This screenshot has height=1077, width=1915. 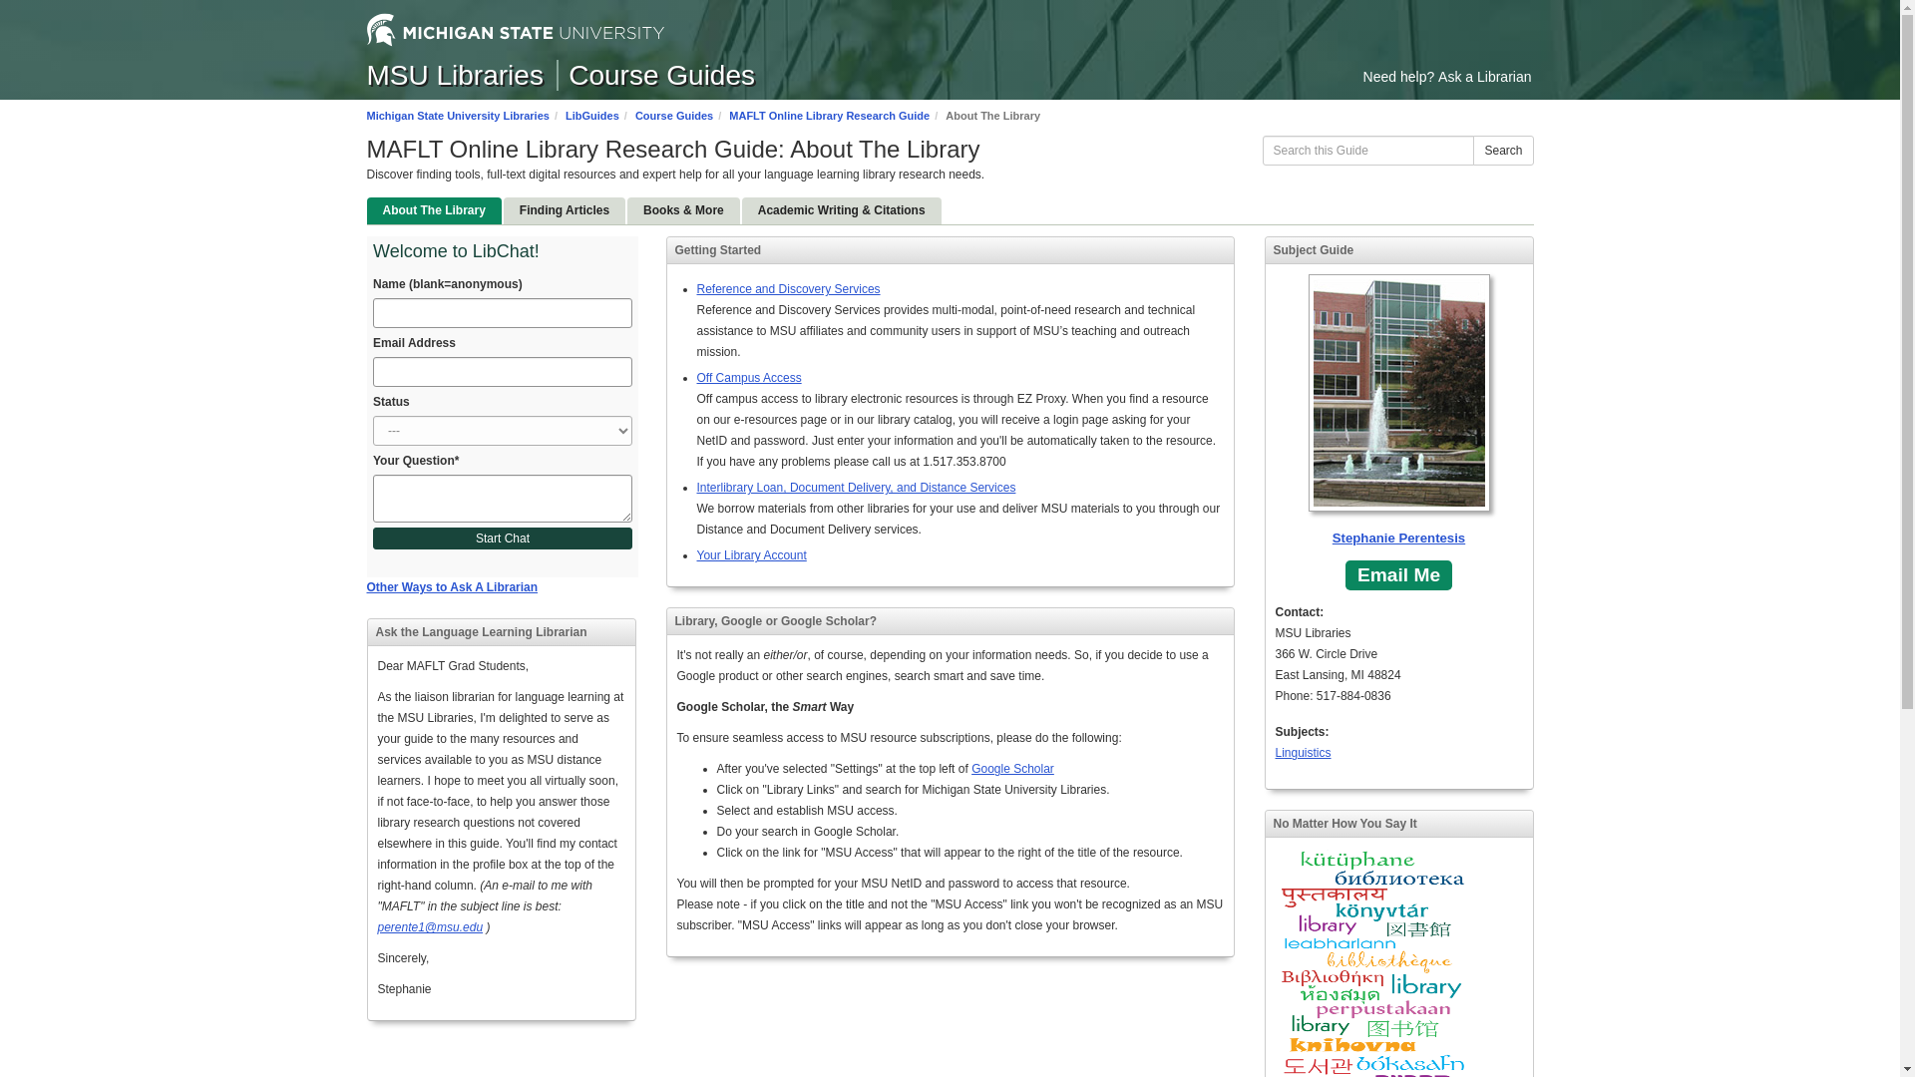 I want to click on Course Guides, so click(x=655, y=75).